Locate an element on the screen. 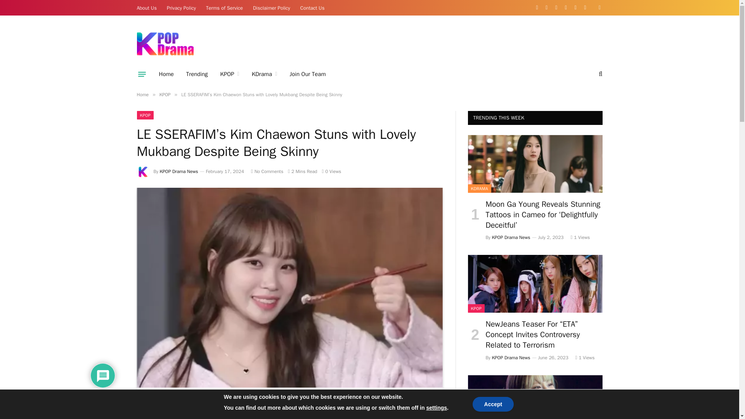 Image resolution: width=745 pixels, height=419 pixels. Switch to Dark Design - easier on eyes. is located at coordinates (598, 8).